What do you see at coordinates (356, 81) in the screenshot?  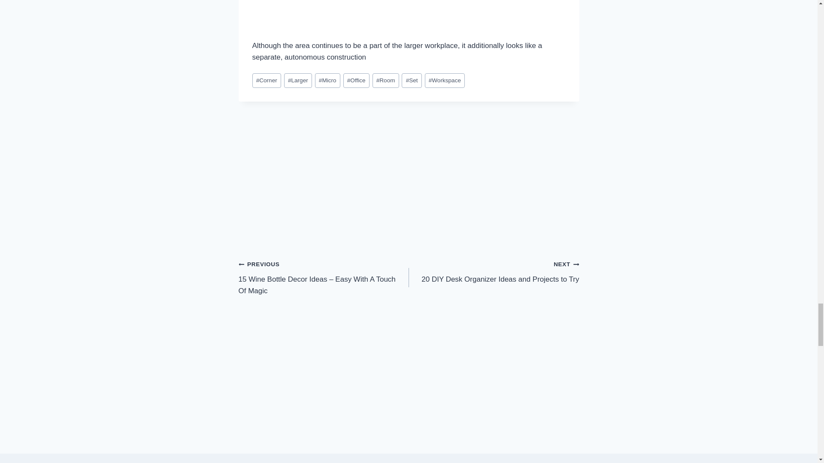 I see `Workspace` at bounding box center [356, 81].